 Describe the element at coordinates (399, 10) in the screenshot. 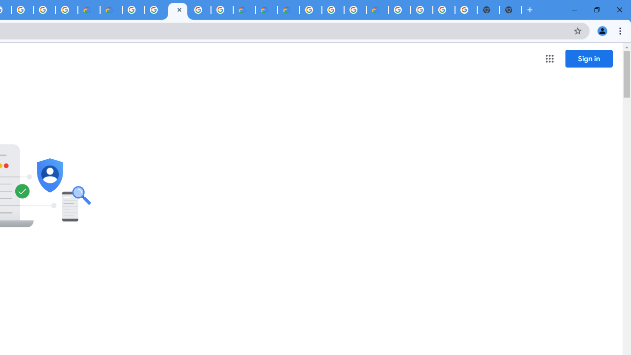

I see `Google Cloud Platform` at that location.